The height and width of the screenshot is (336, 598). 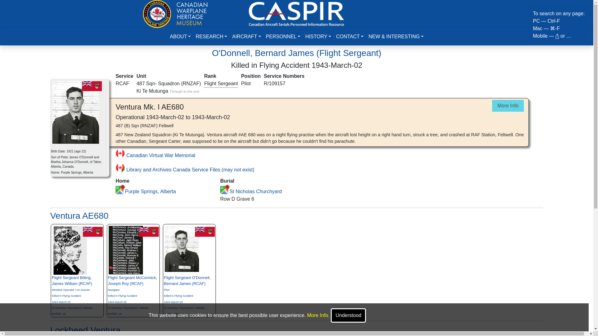 I want to click on RESEARCH, so click(x=211, y=37).